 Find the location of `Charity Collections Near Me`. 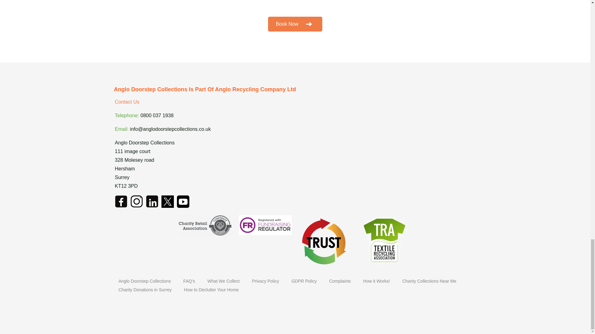

Charity Collections Near Me is located at coordinates (429, 281).